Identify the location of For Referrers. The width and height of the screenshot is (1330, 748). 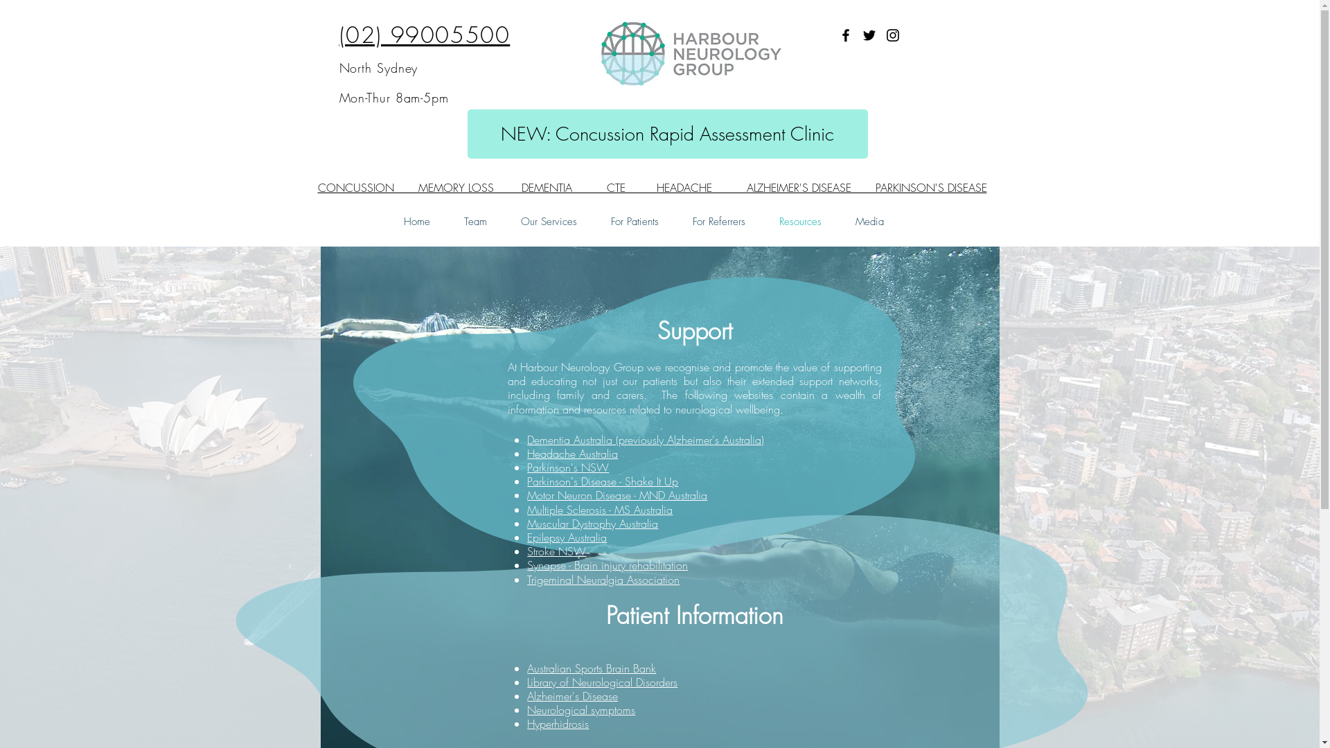
(719, 222).